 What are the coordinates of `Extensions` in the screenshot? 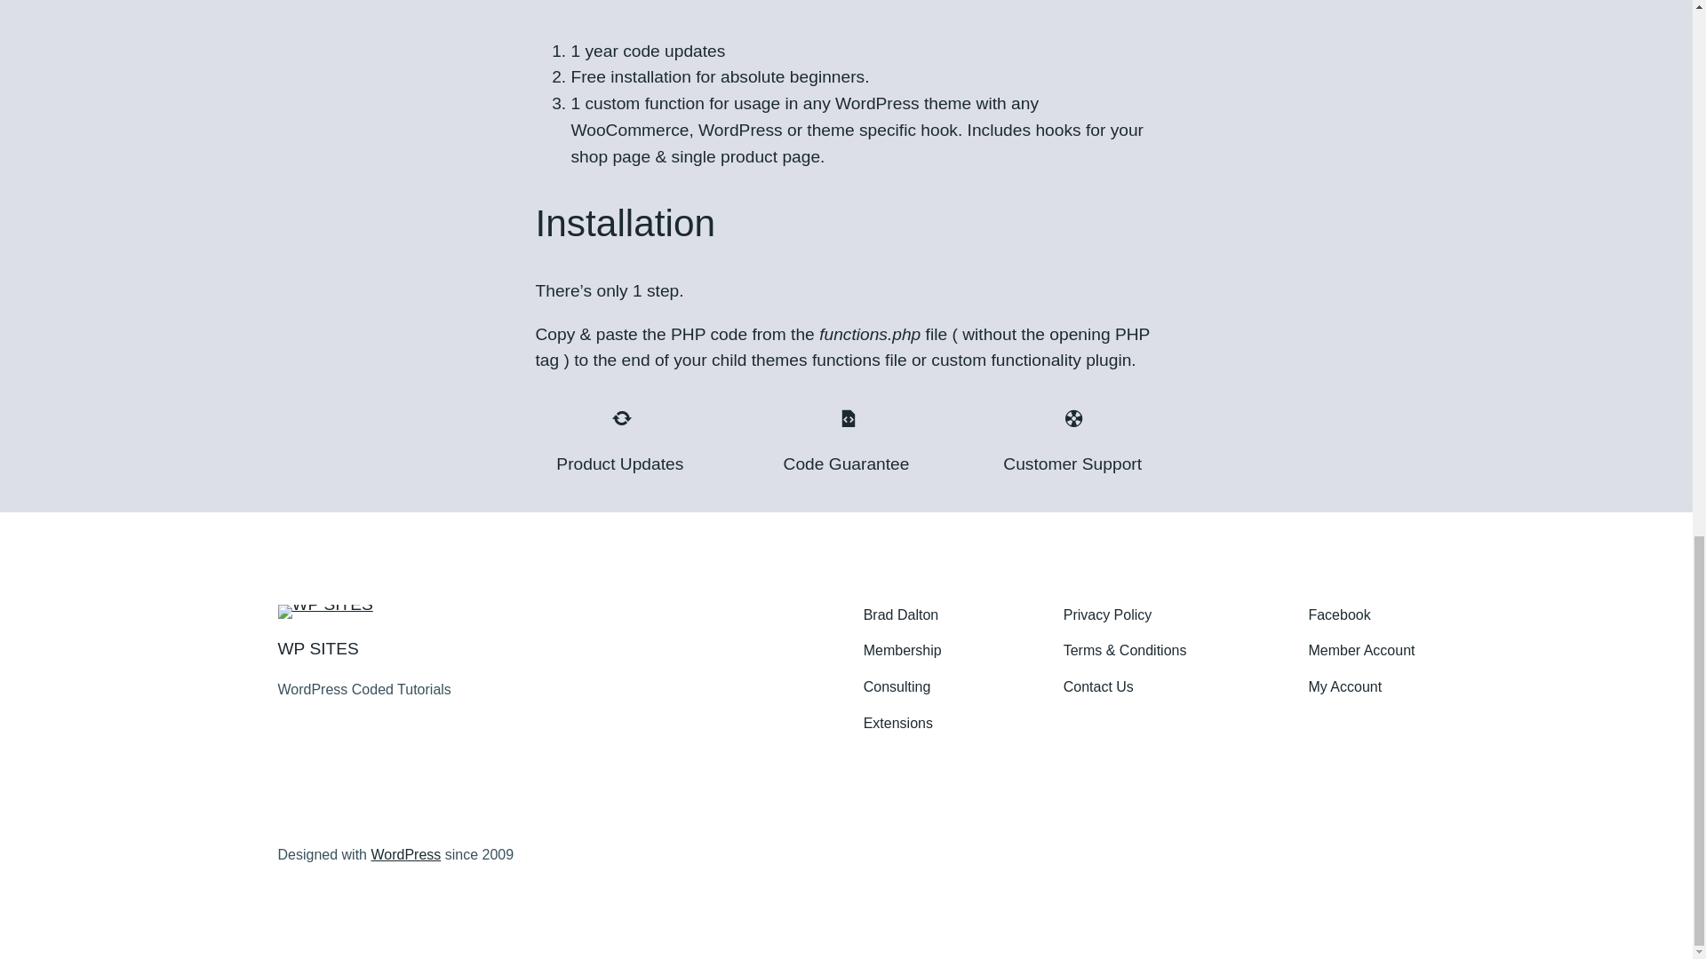 It's located at (897, 725).